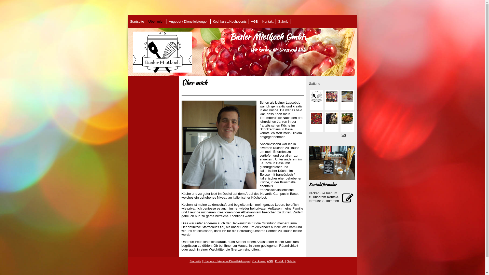 This screenshot has height=275, width=489. What do you see at coordinates (195, 261) in the screenshot?
I see `Startseite` at bounding box center [195, 261].